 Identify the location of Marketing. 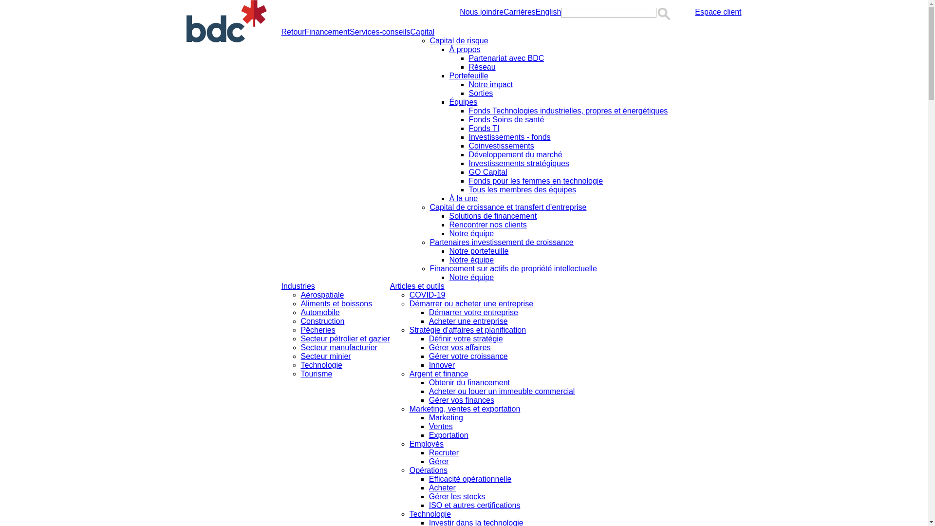
(446, 418).